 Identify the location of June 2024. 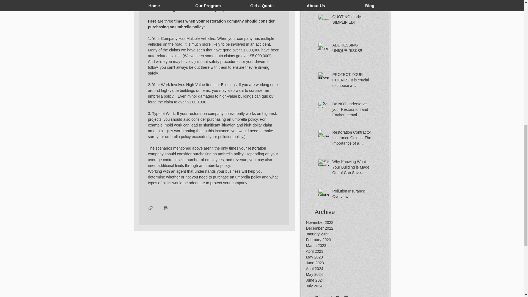
(348, 280).